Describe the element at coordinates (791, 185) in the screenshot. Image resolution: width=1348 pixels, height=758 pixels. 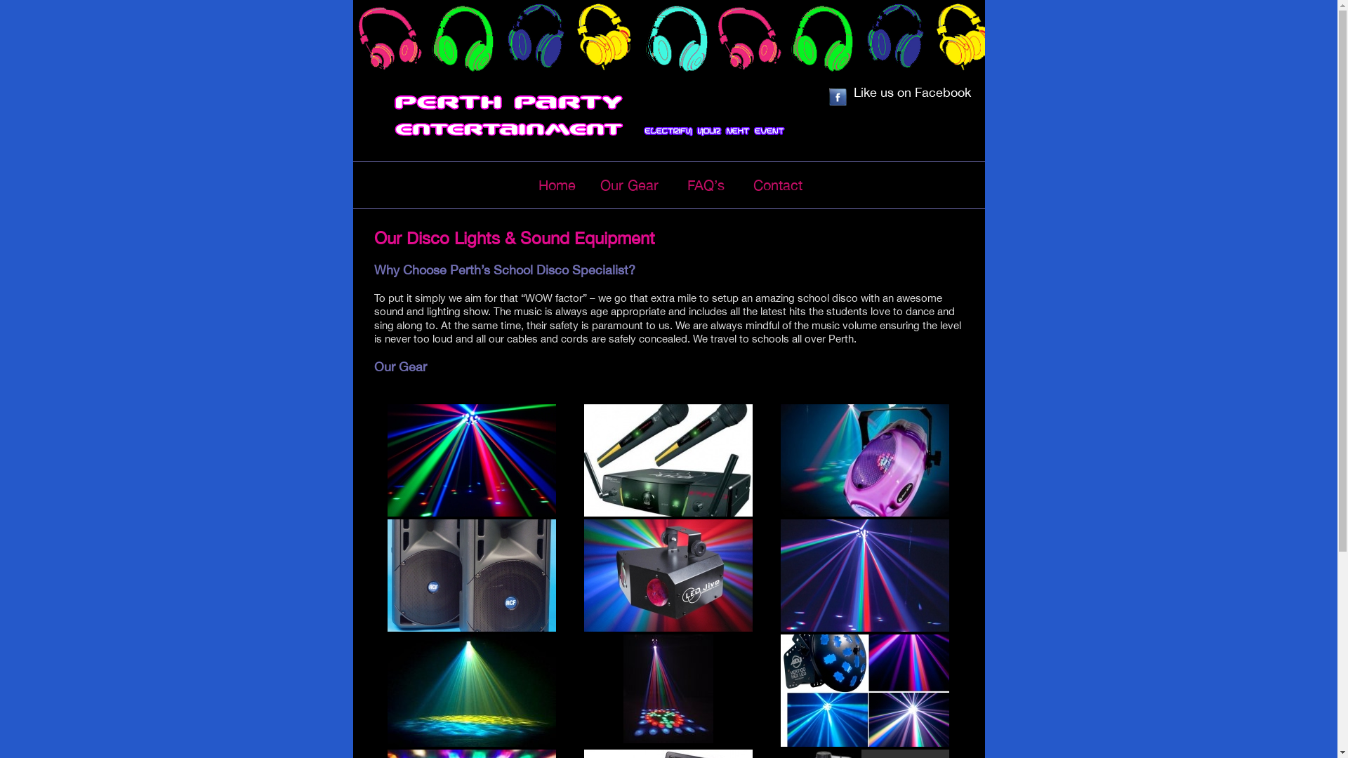
I see `Contact` at that location.